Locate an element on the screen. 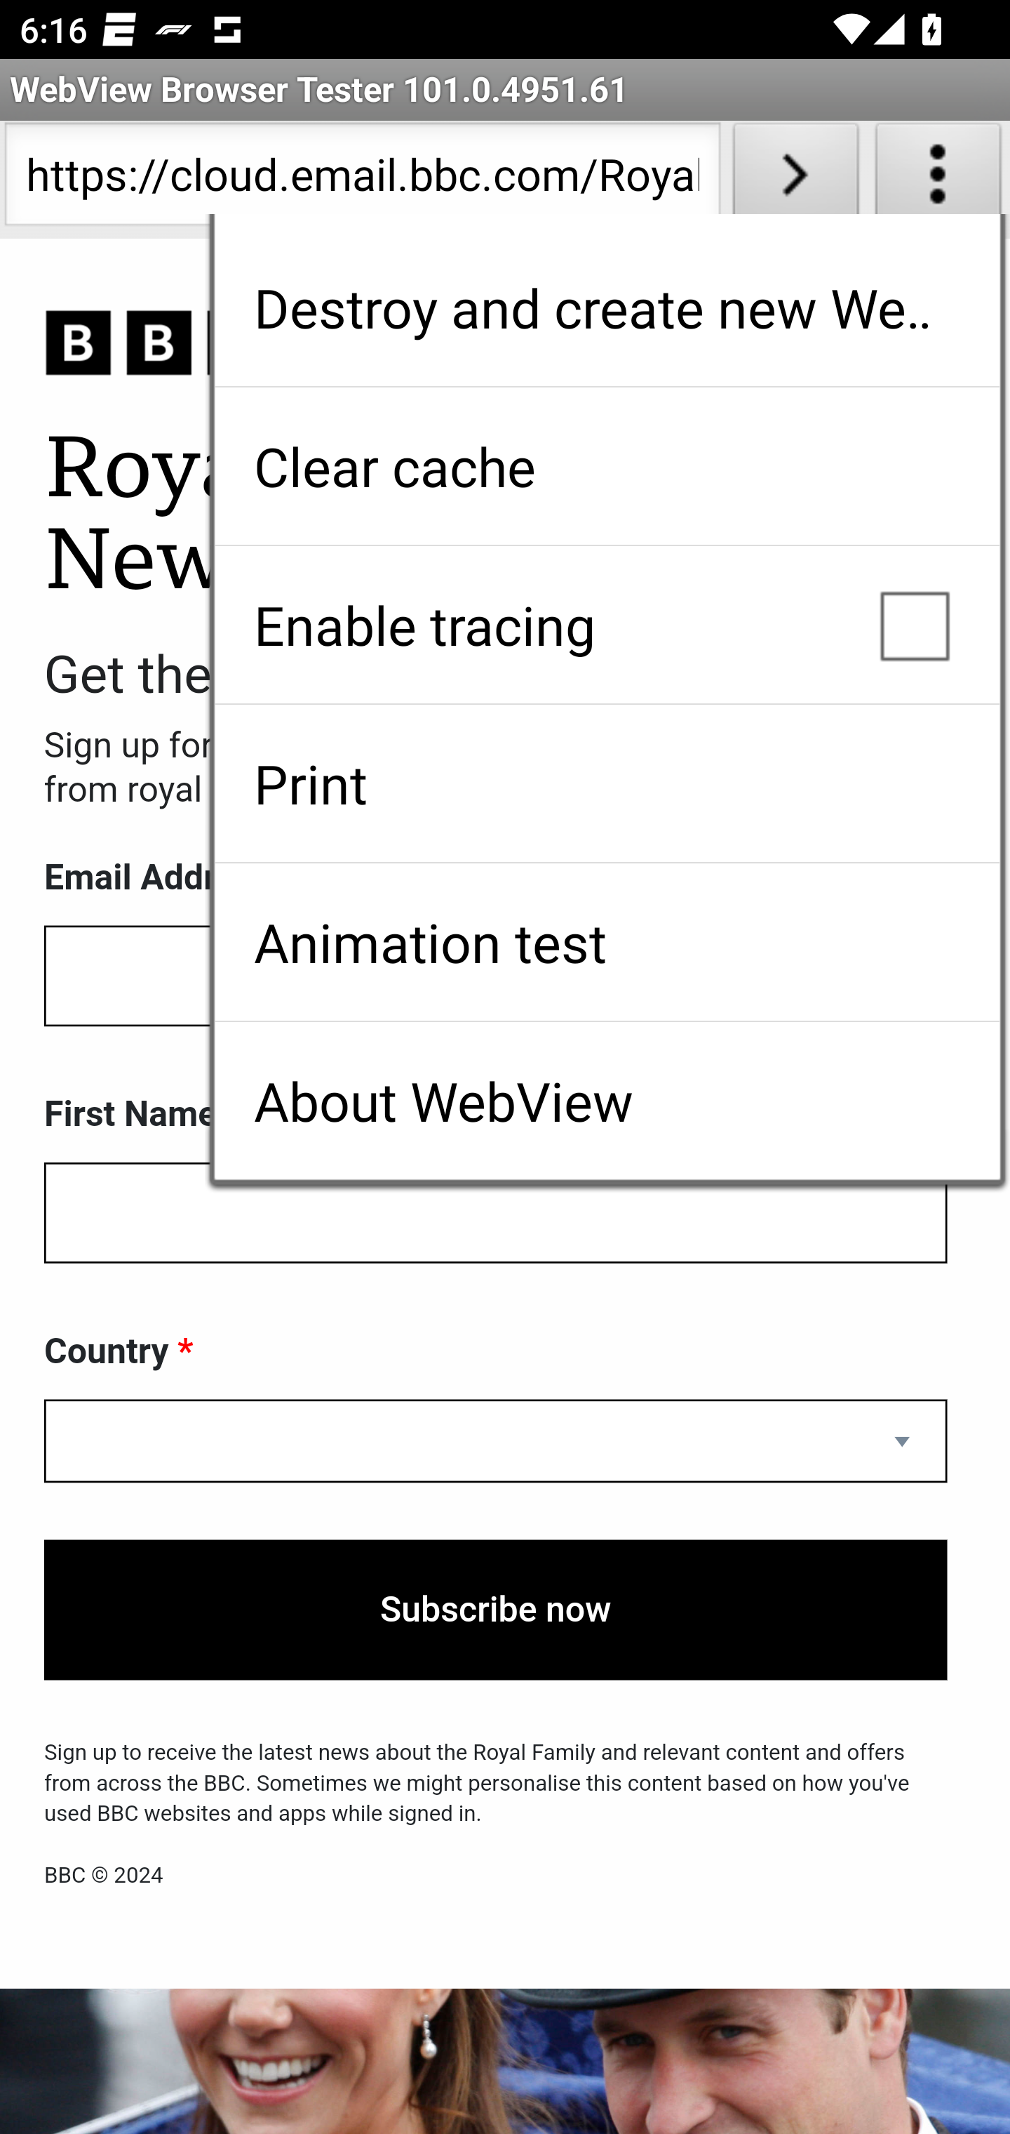 Image resolution: width=1010 pixels, height=2134 pixels. About WebView is located at coordinates (607, 1101).